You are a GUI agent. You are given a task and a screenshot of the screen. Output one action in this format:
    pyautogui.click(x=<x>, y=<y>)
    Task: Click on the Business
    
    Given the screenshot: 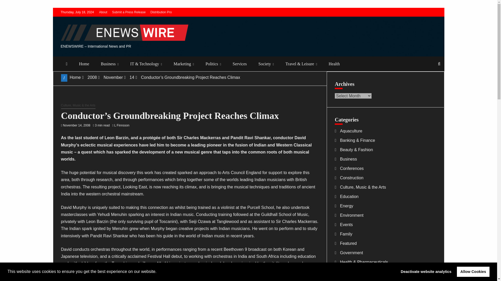 What is the action you would take?
    pyautogui.click(x=110, y=64)
    